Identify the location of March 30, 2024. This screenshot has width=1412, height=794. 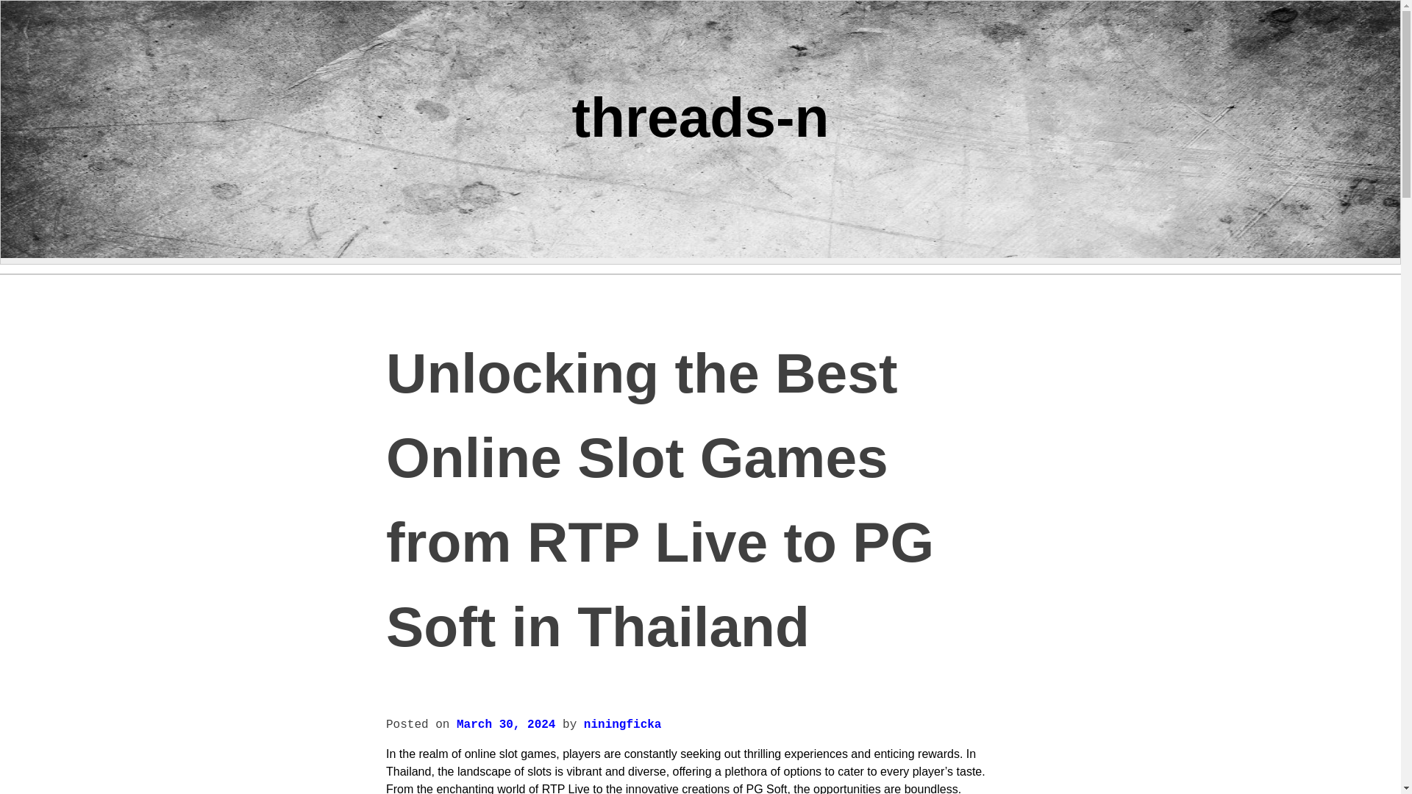
(505, 725).